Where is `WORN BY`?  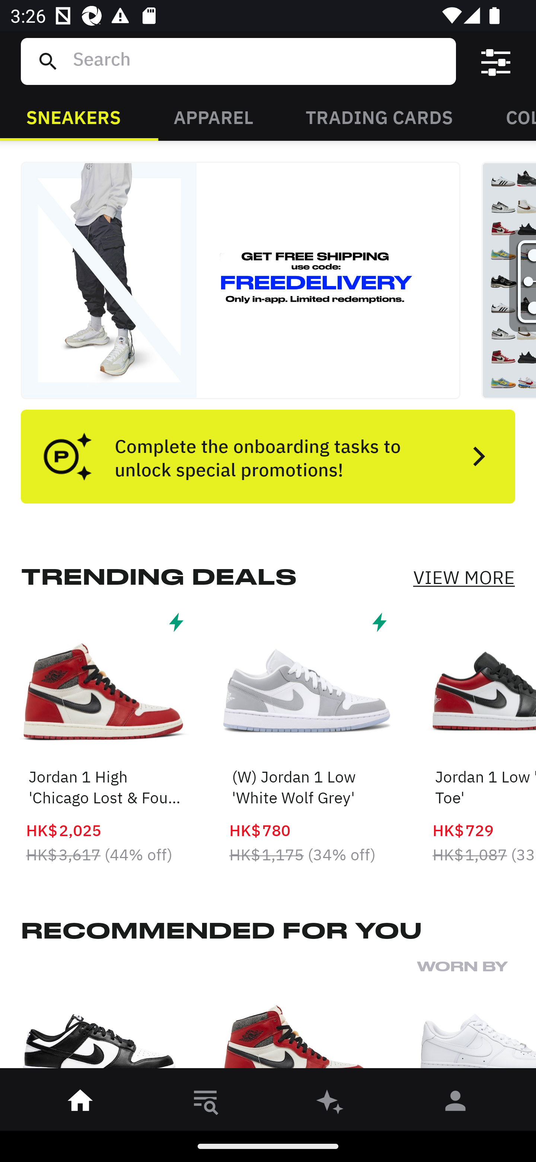
WORN BY is located at coordinates (476, 1018).